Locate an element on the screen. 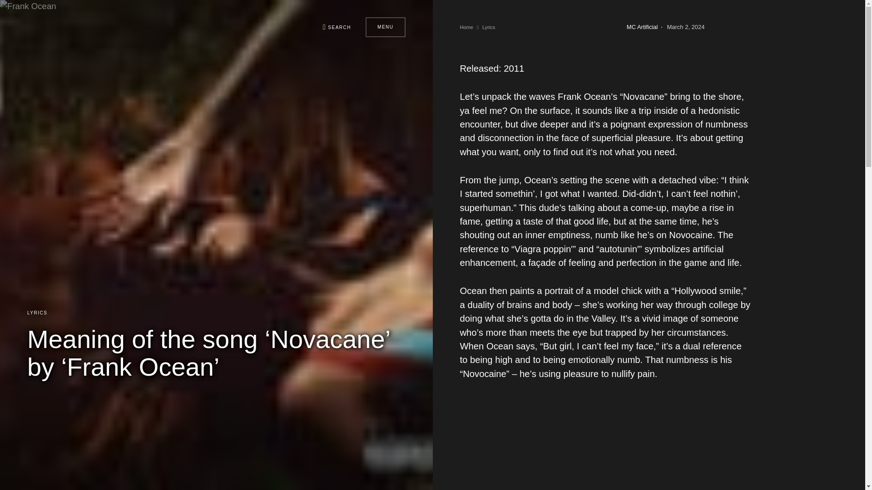 This screenshot has width=872, height=490. Lyrics is located at coordinates (489, 27).